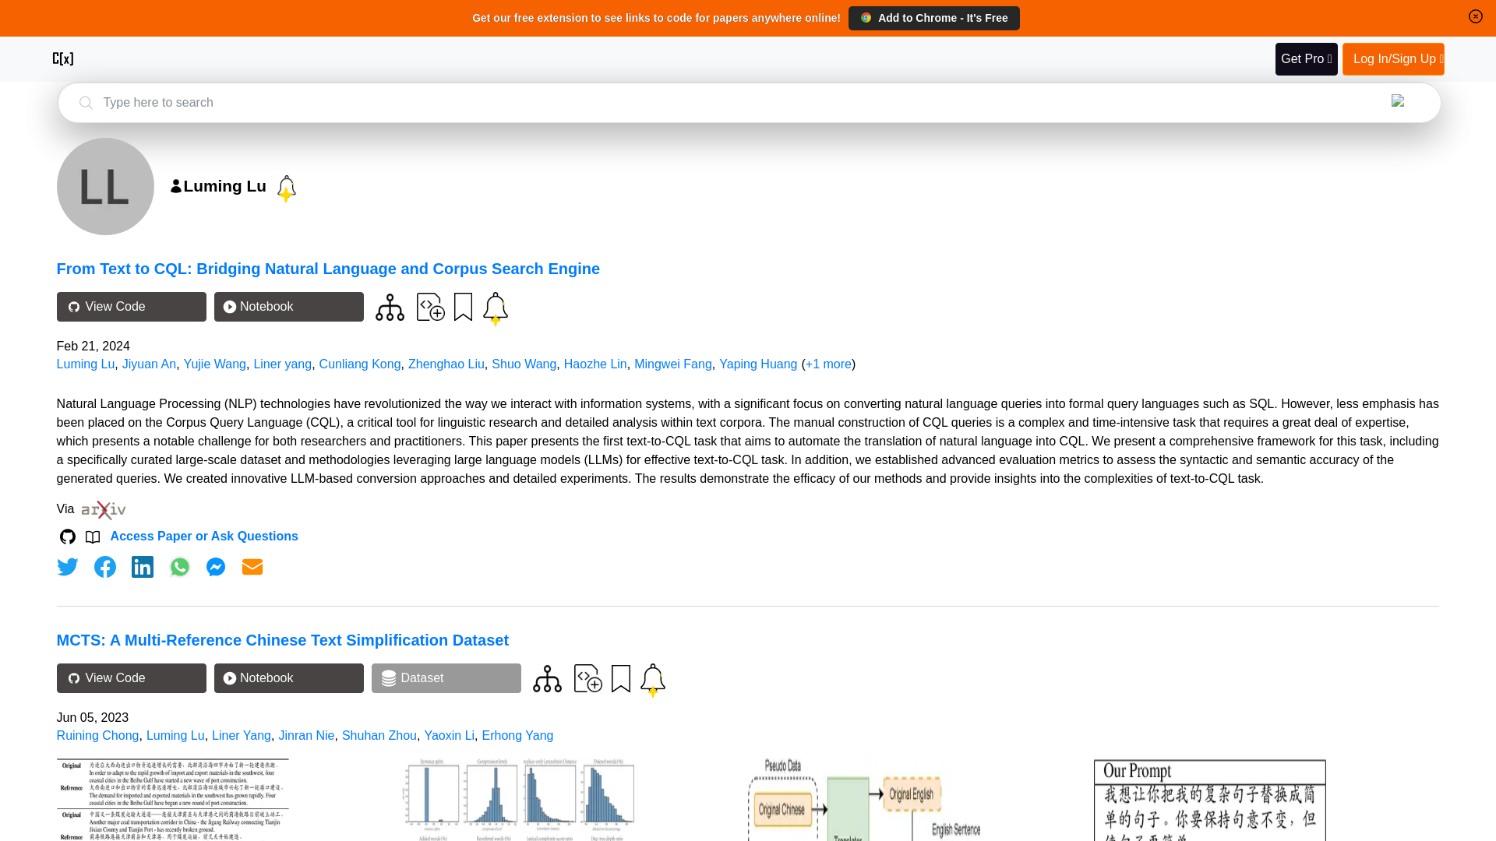 This screenshot has height=841, width=1496. I want to click on Cunliang Kong, so click(360, 364).